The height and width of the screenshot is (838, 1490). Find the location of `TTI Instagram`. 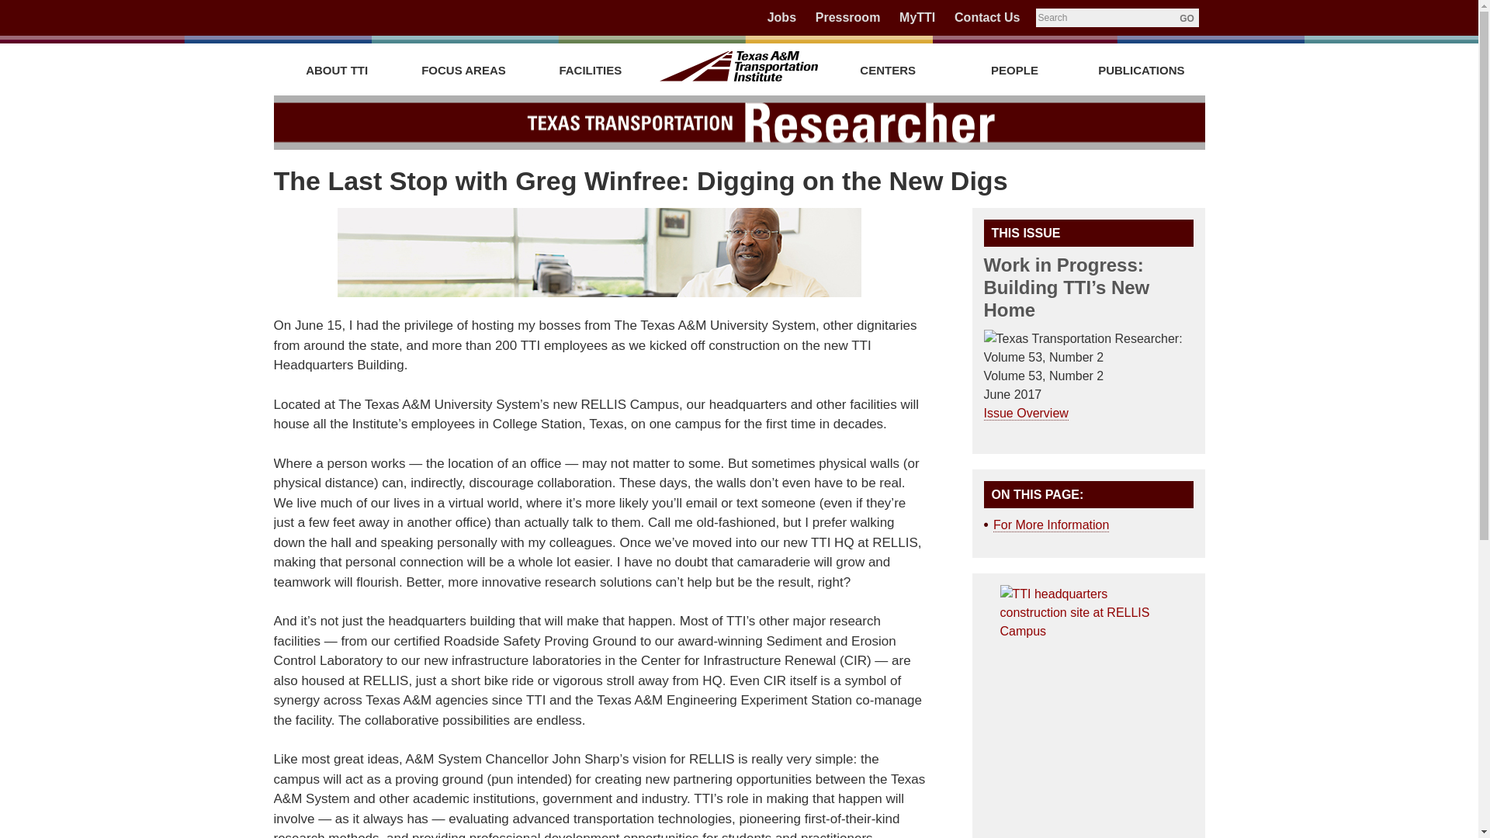

TTI Instagram is located at coordinates (410, 19).